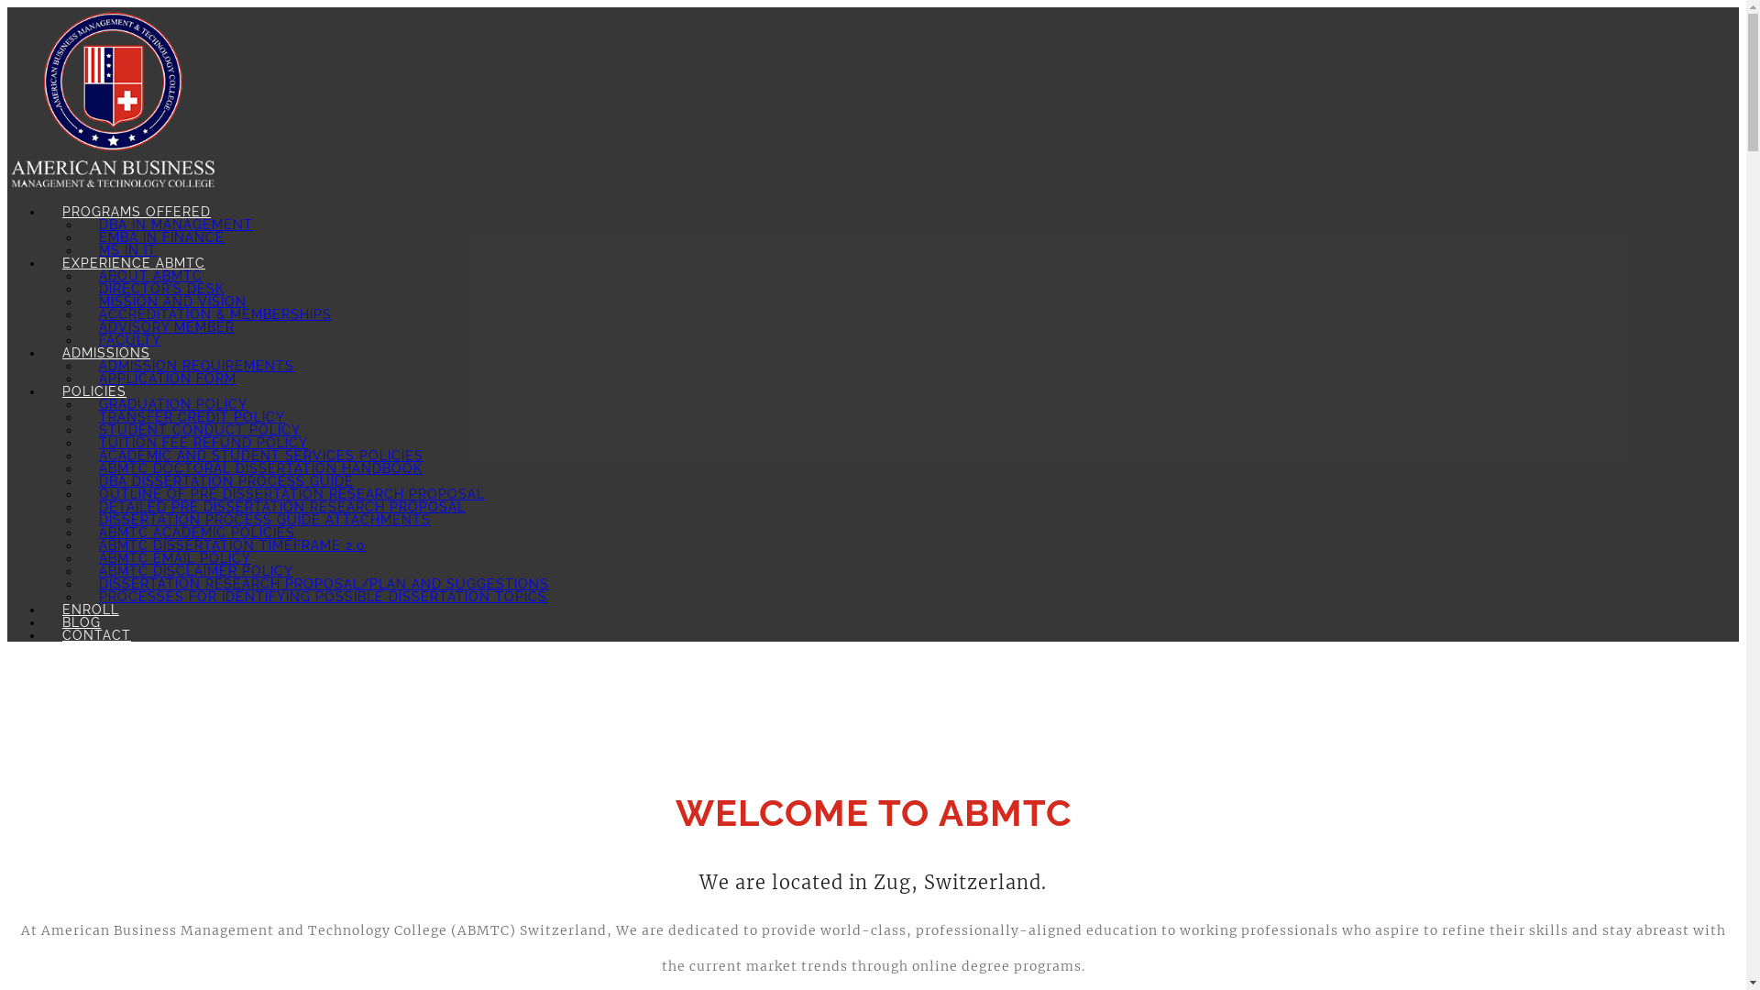  What do you see at coordinates (137, 212) in the screenshot?
I see `PROGRAMS OFFERED` at bounding box center [137, 212].